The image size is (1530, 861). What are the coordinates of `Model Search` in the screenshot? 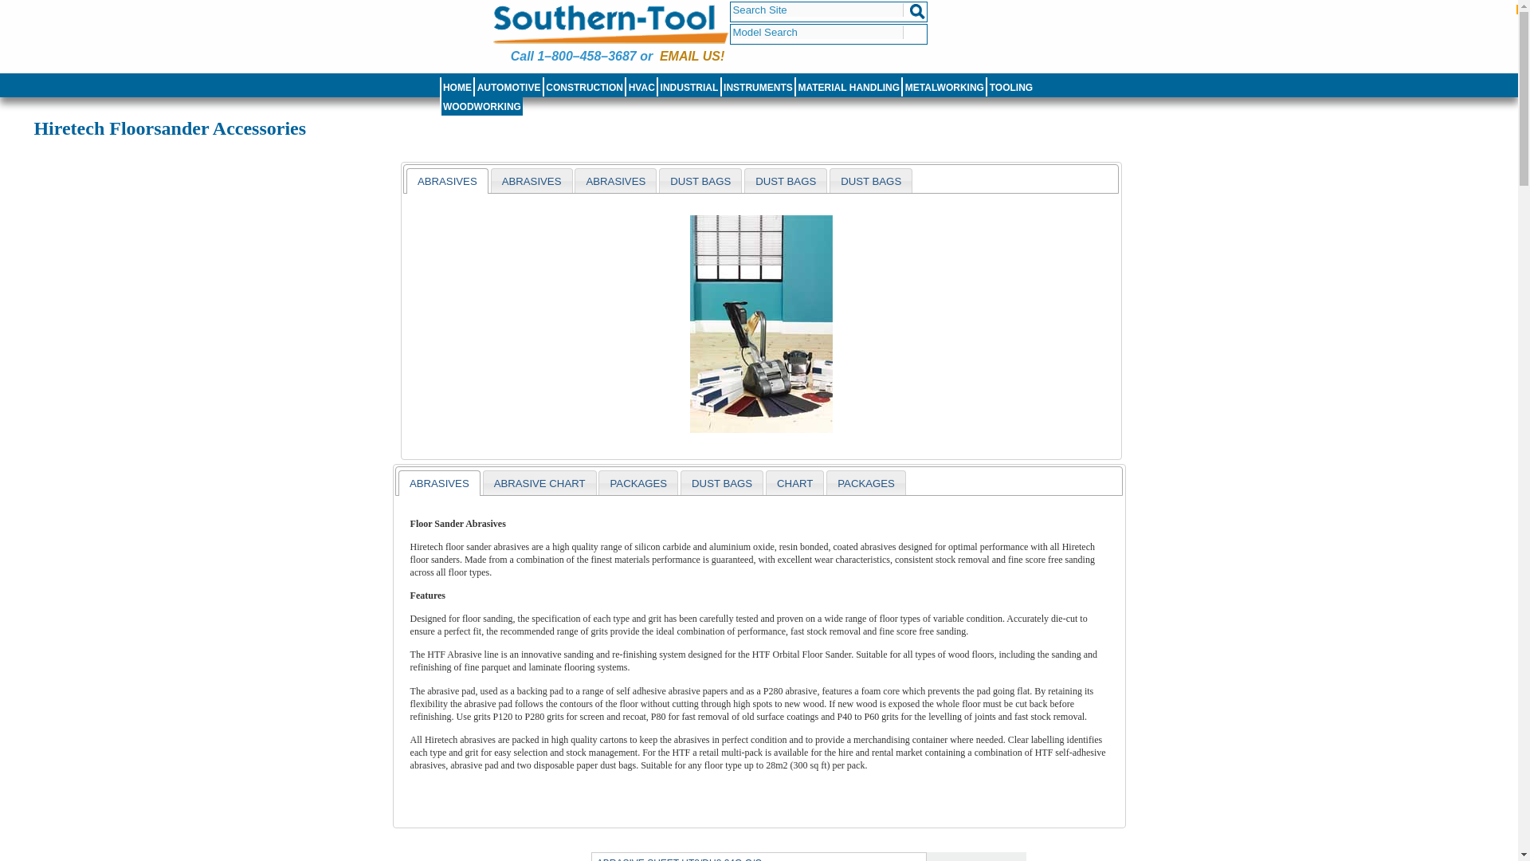 It's located at (816, 32).